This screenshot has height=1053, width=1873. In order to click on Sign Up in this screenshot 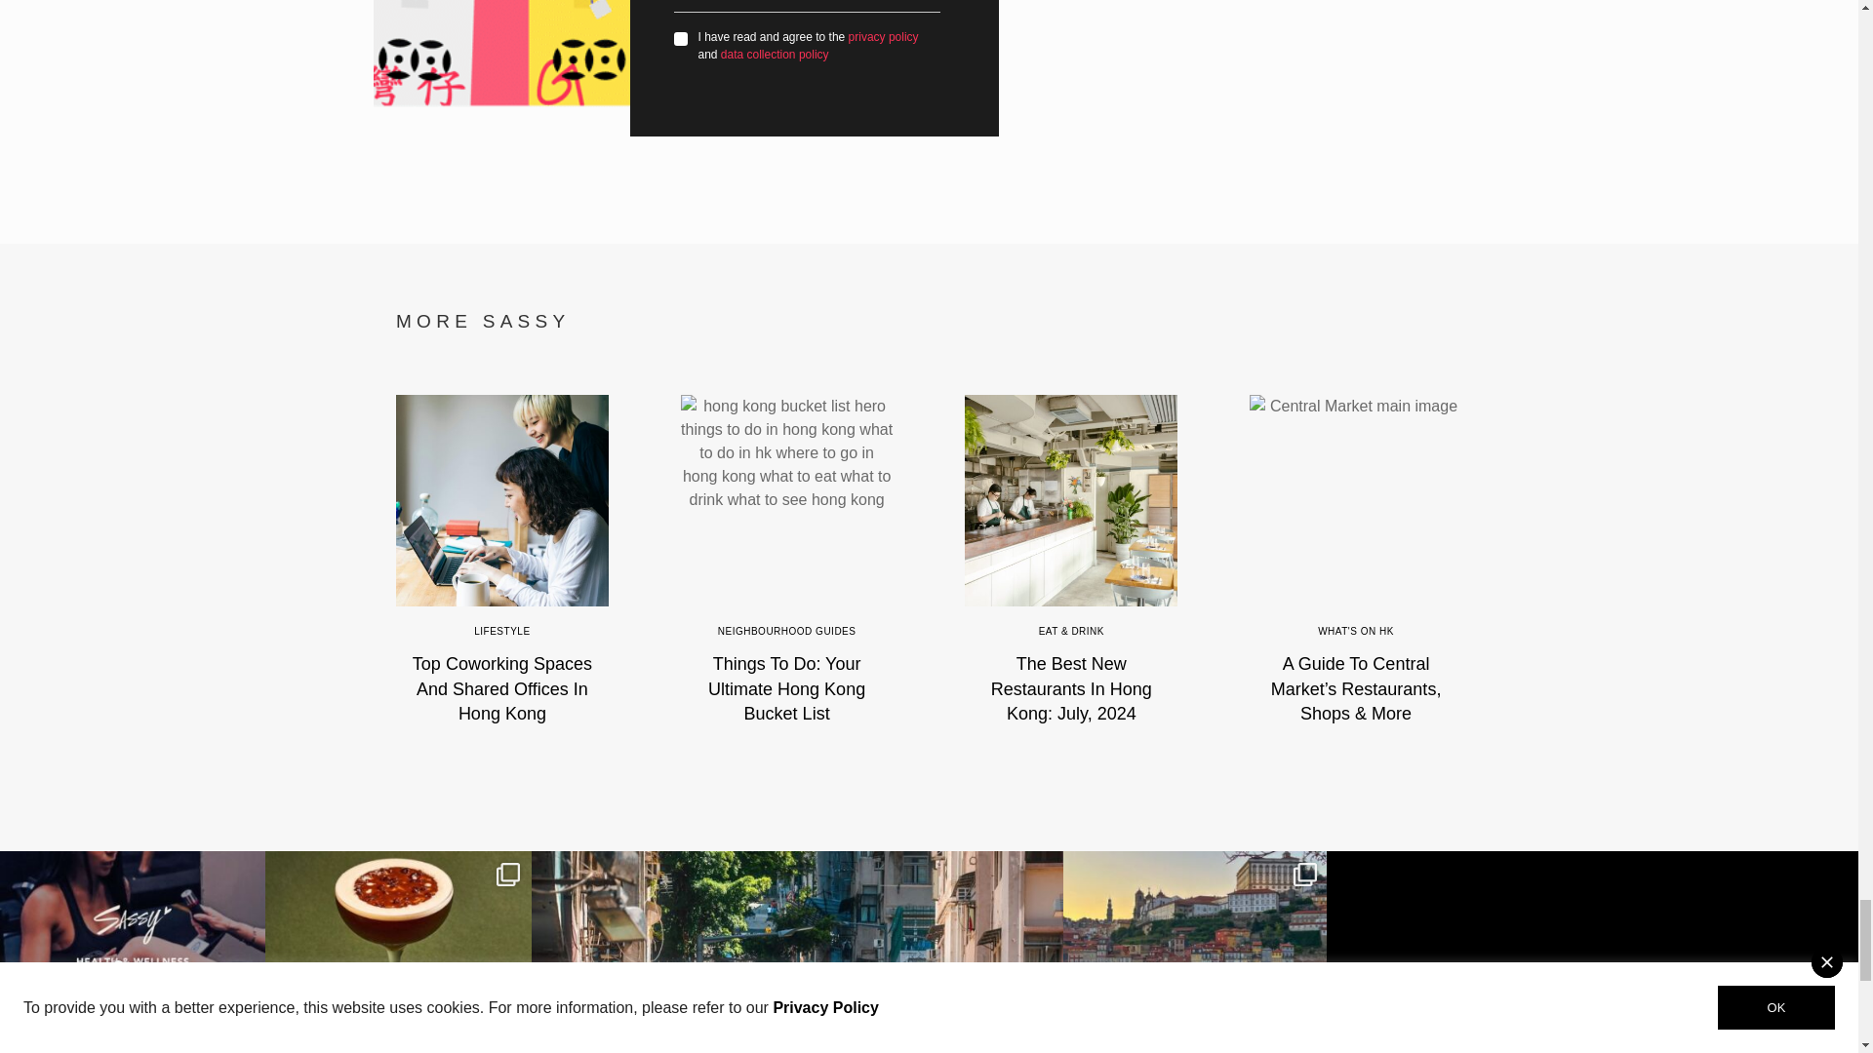, I will do `click(897, 3)`.